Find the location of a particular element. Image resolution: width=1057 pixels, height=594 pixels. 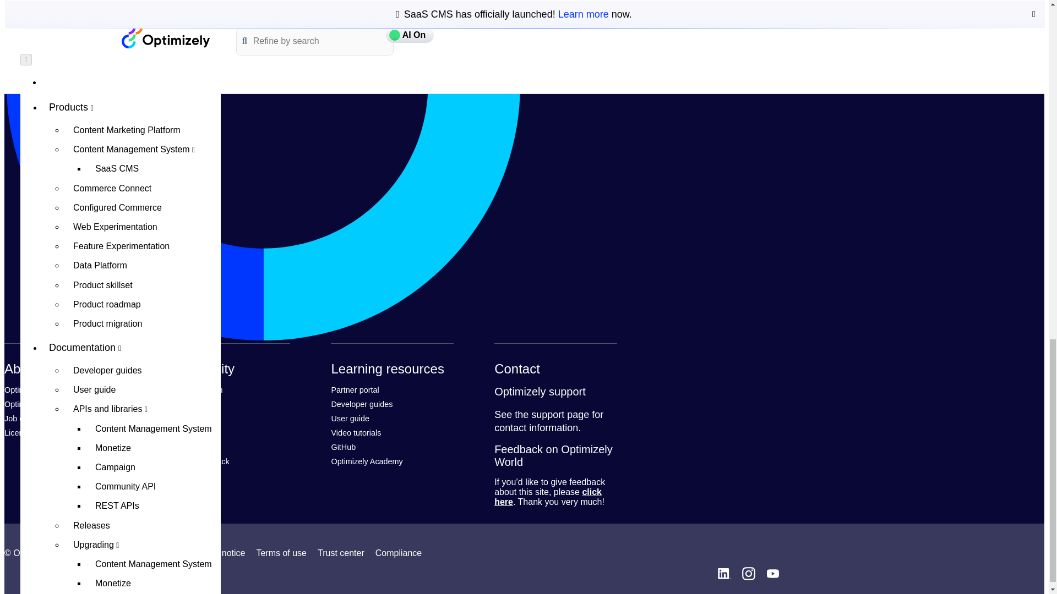

OMVP program is located at coordinates (195, 389).